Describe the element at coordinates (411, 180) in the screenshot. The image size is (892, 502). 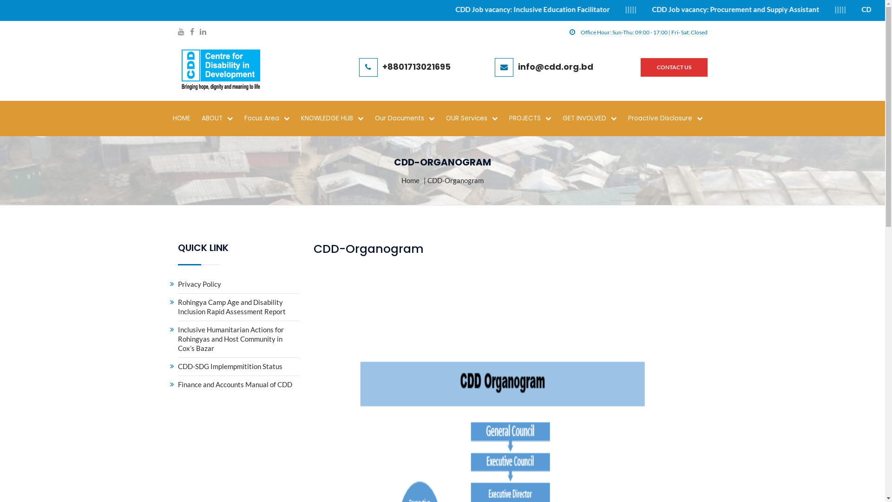
I see `Home` at that location.